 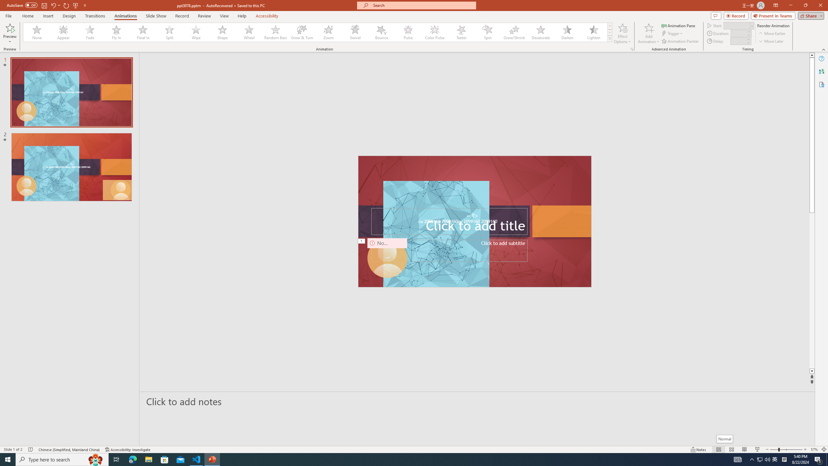 I want to click on Shape, so click(x=223, y=32).